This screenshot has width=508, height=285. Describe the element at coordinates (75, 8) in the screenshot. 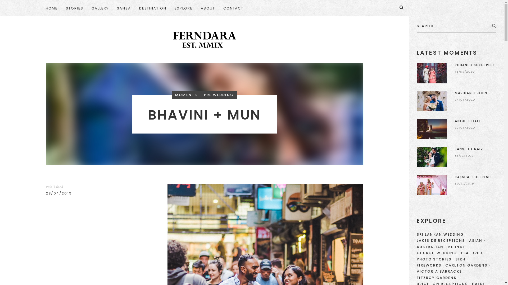

I see `STORIES` at that location.